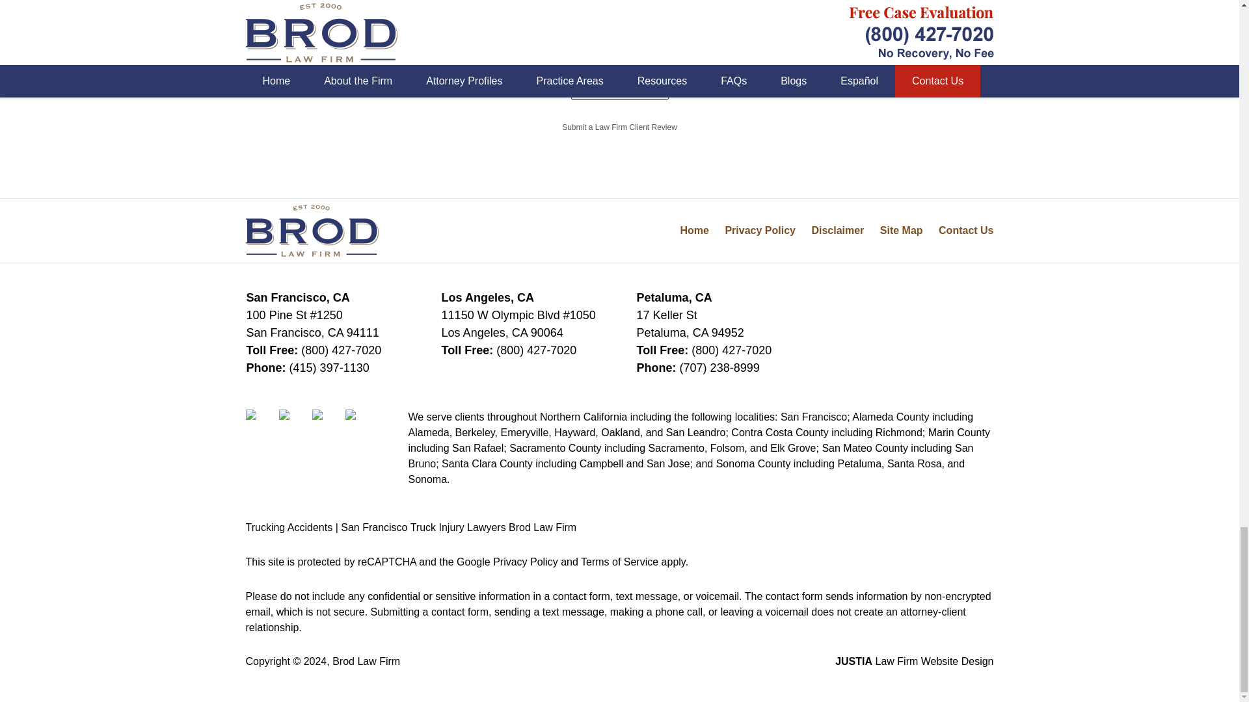 This screenshot has width=1249, height=702. What do you see at coordinates (327, 424) in the screenshot?
I see `LinkedIn` at bounding box center [327, 424].